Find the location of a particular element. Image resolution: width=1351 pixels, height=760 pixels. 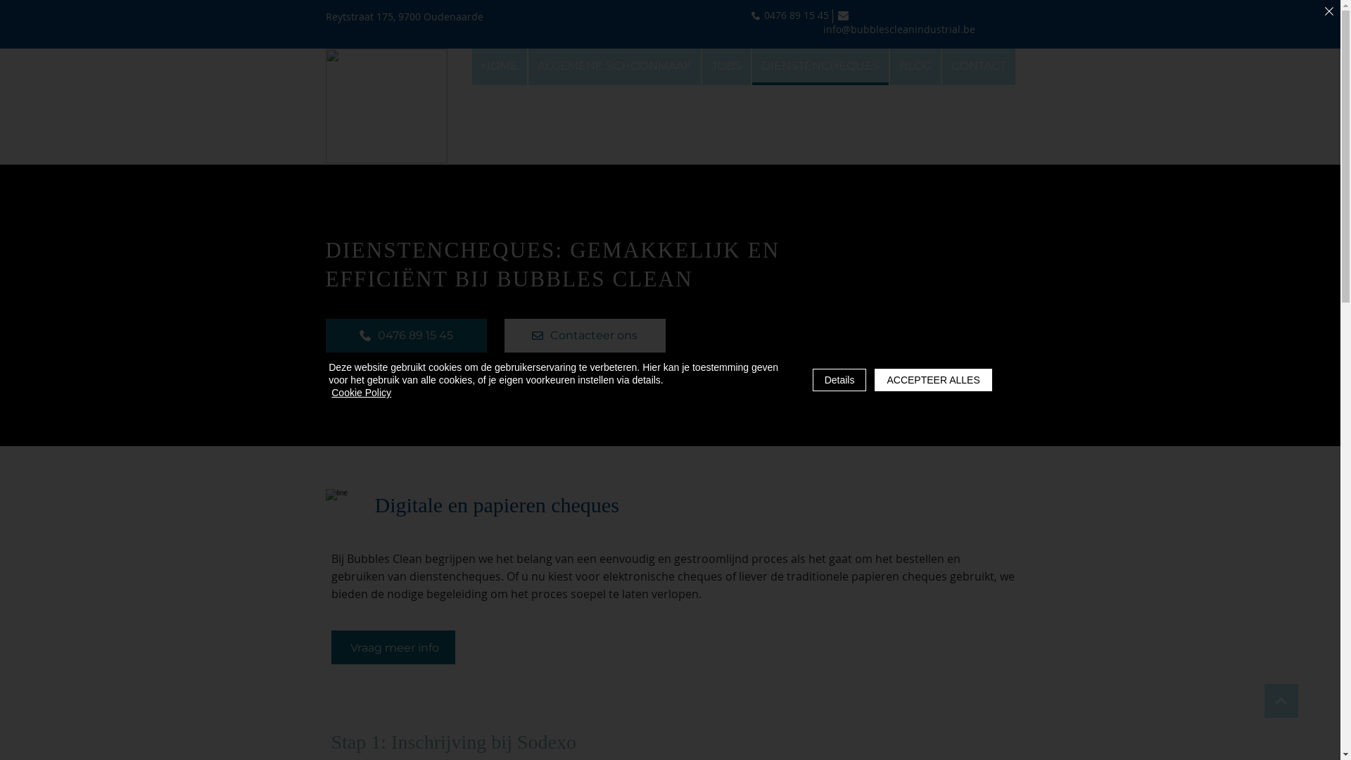

0476 89 15 45 is located at coordinates (797, 15).